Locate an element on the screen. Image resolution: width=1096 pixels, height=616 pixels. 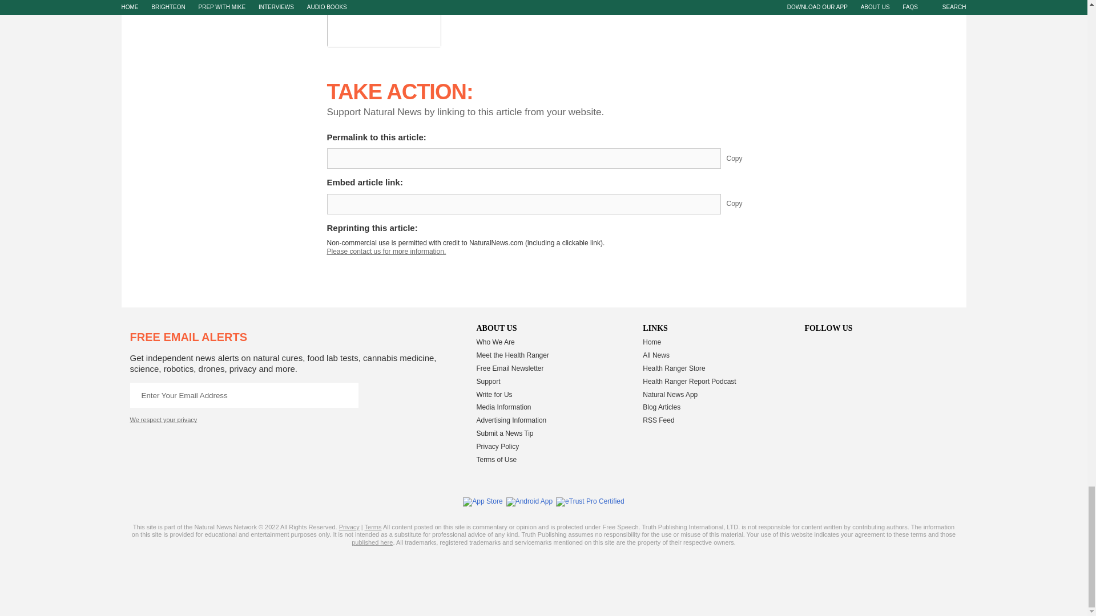
Continue is located at coordinates (345, 395).